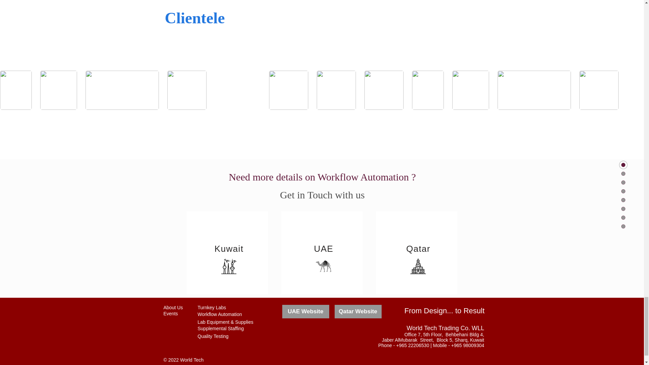  What do you see at coordinates (213, 336) in the screenshot?
I see `Quality Testing` at bounding box center [213, 336].